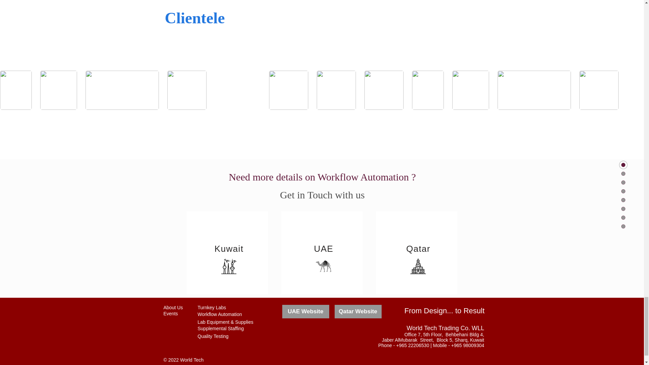  What do you see at coordinates (213, 336) in the screenshot?
I see `Quality Testing` at bounding box center [213, 336].